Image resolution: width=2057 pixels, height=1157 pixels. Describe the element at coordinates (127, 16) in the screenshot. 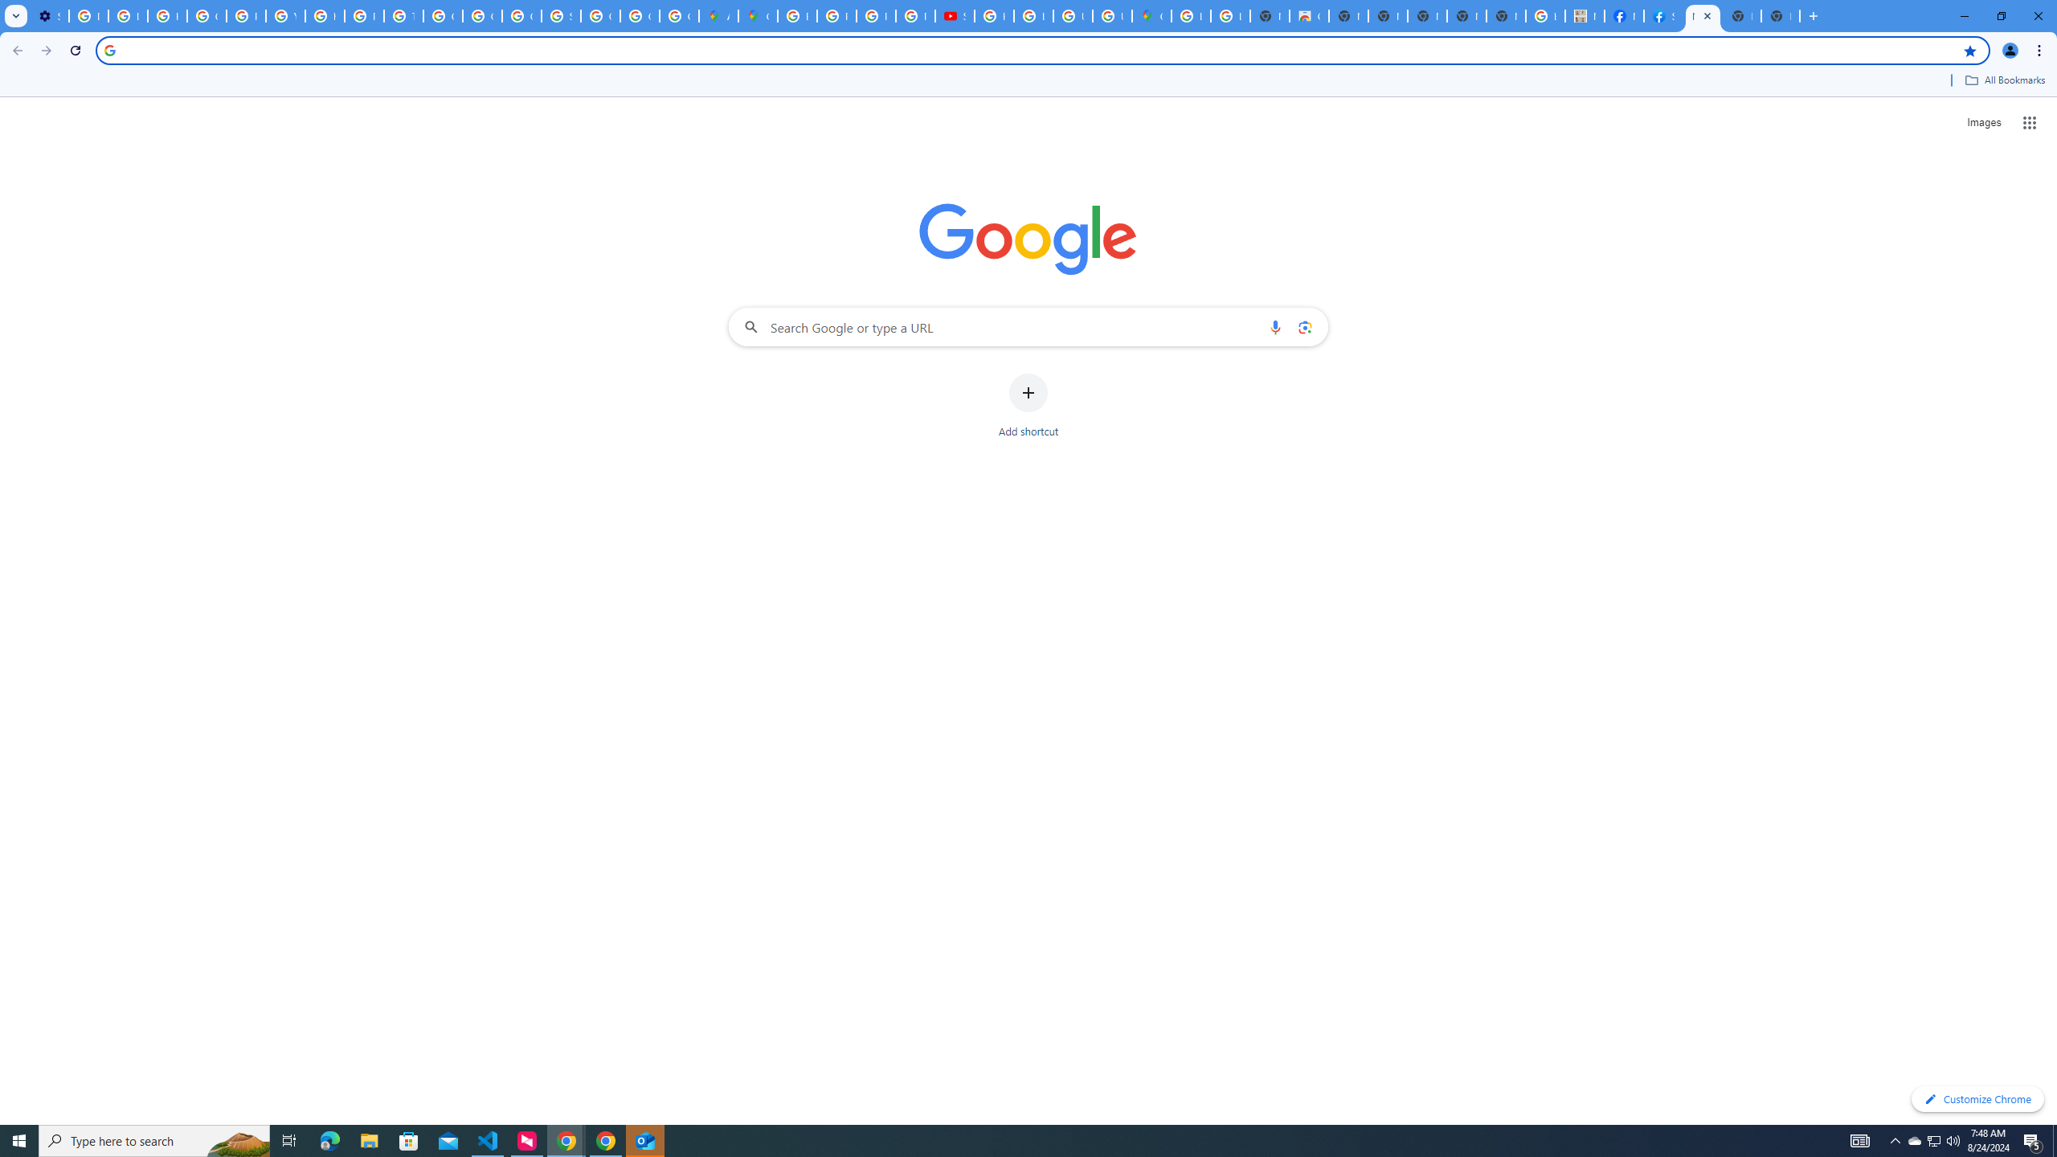

I see `Learn how to find your photos - Google Photos Help` at that location.